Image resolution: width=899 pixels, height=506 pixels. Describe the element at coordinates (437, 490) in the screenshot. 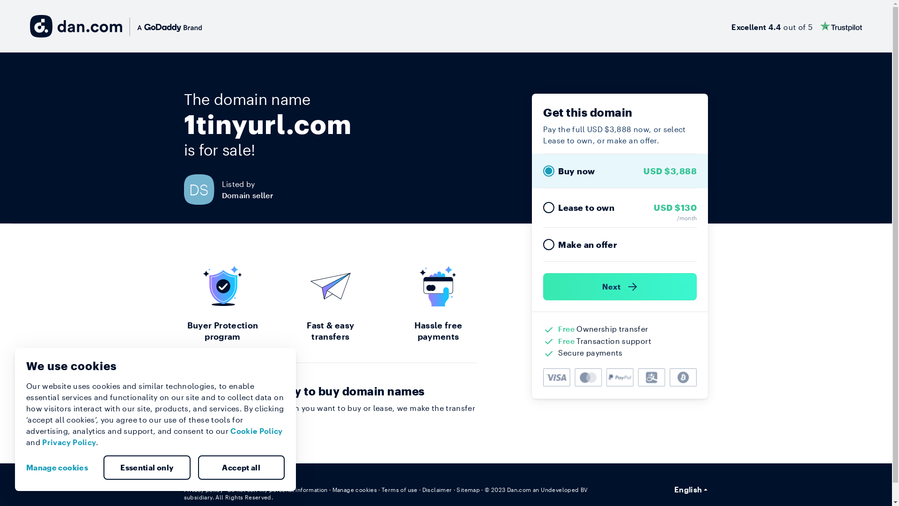

I see `Disclaimer` at that location.